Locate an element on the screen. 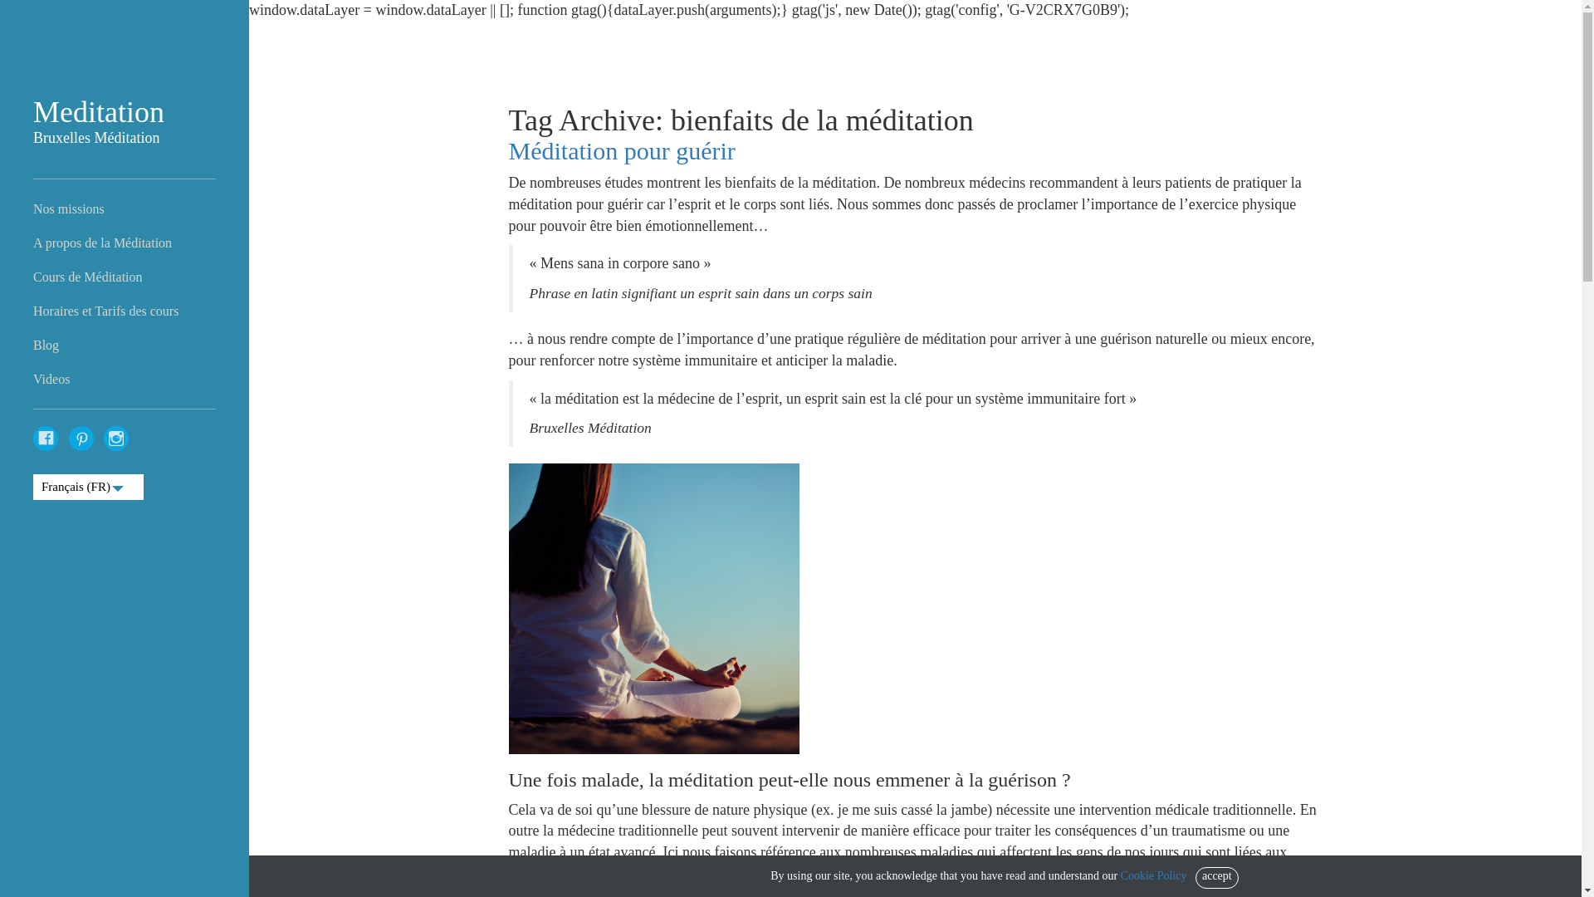  Horaires et Tarifs des cours is located at coordinates (98, 311).